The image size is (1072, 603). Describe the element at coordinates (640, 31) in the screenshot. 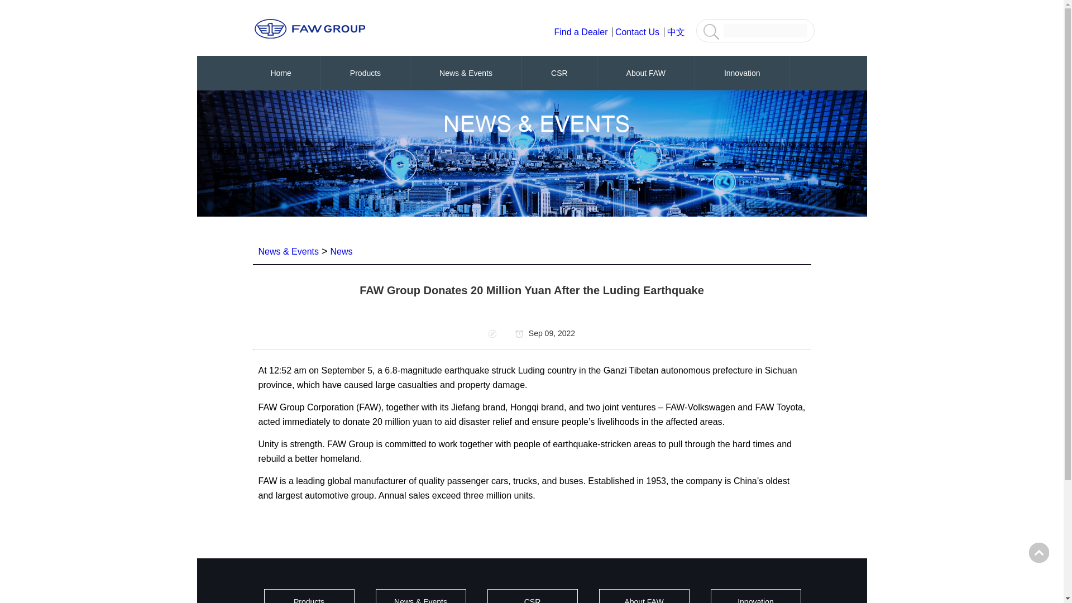

I see `Contact Us` at that location.